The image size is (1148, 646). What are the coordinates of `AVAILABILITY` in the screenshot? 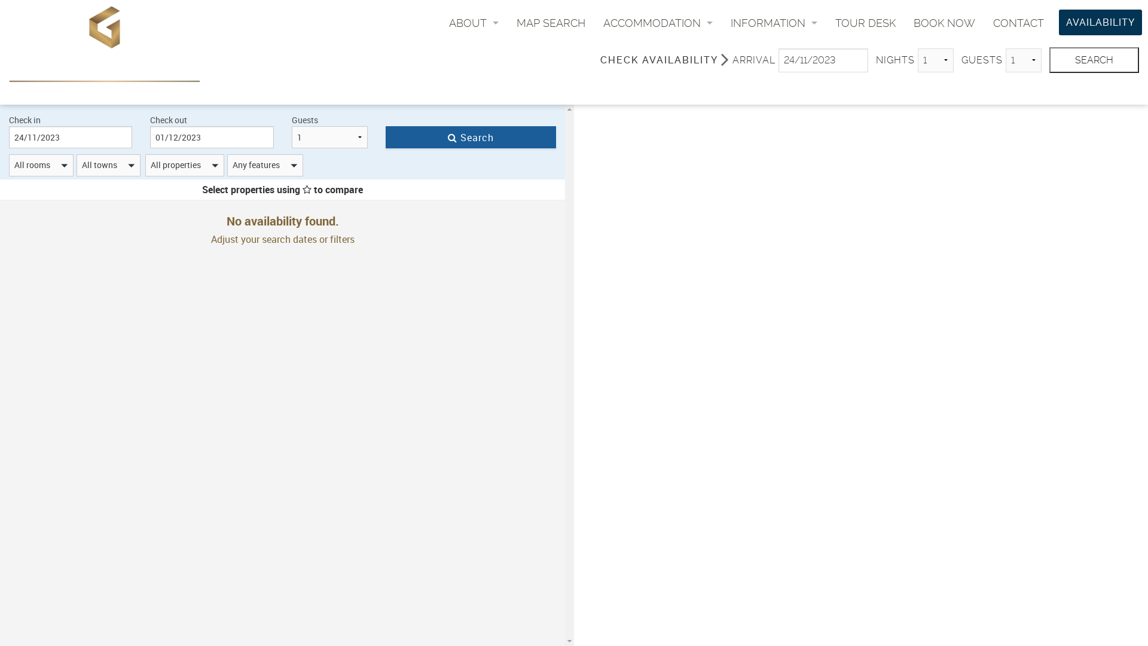 It's located at (1100, 23).